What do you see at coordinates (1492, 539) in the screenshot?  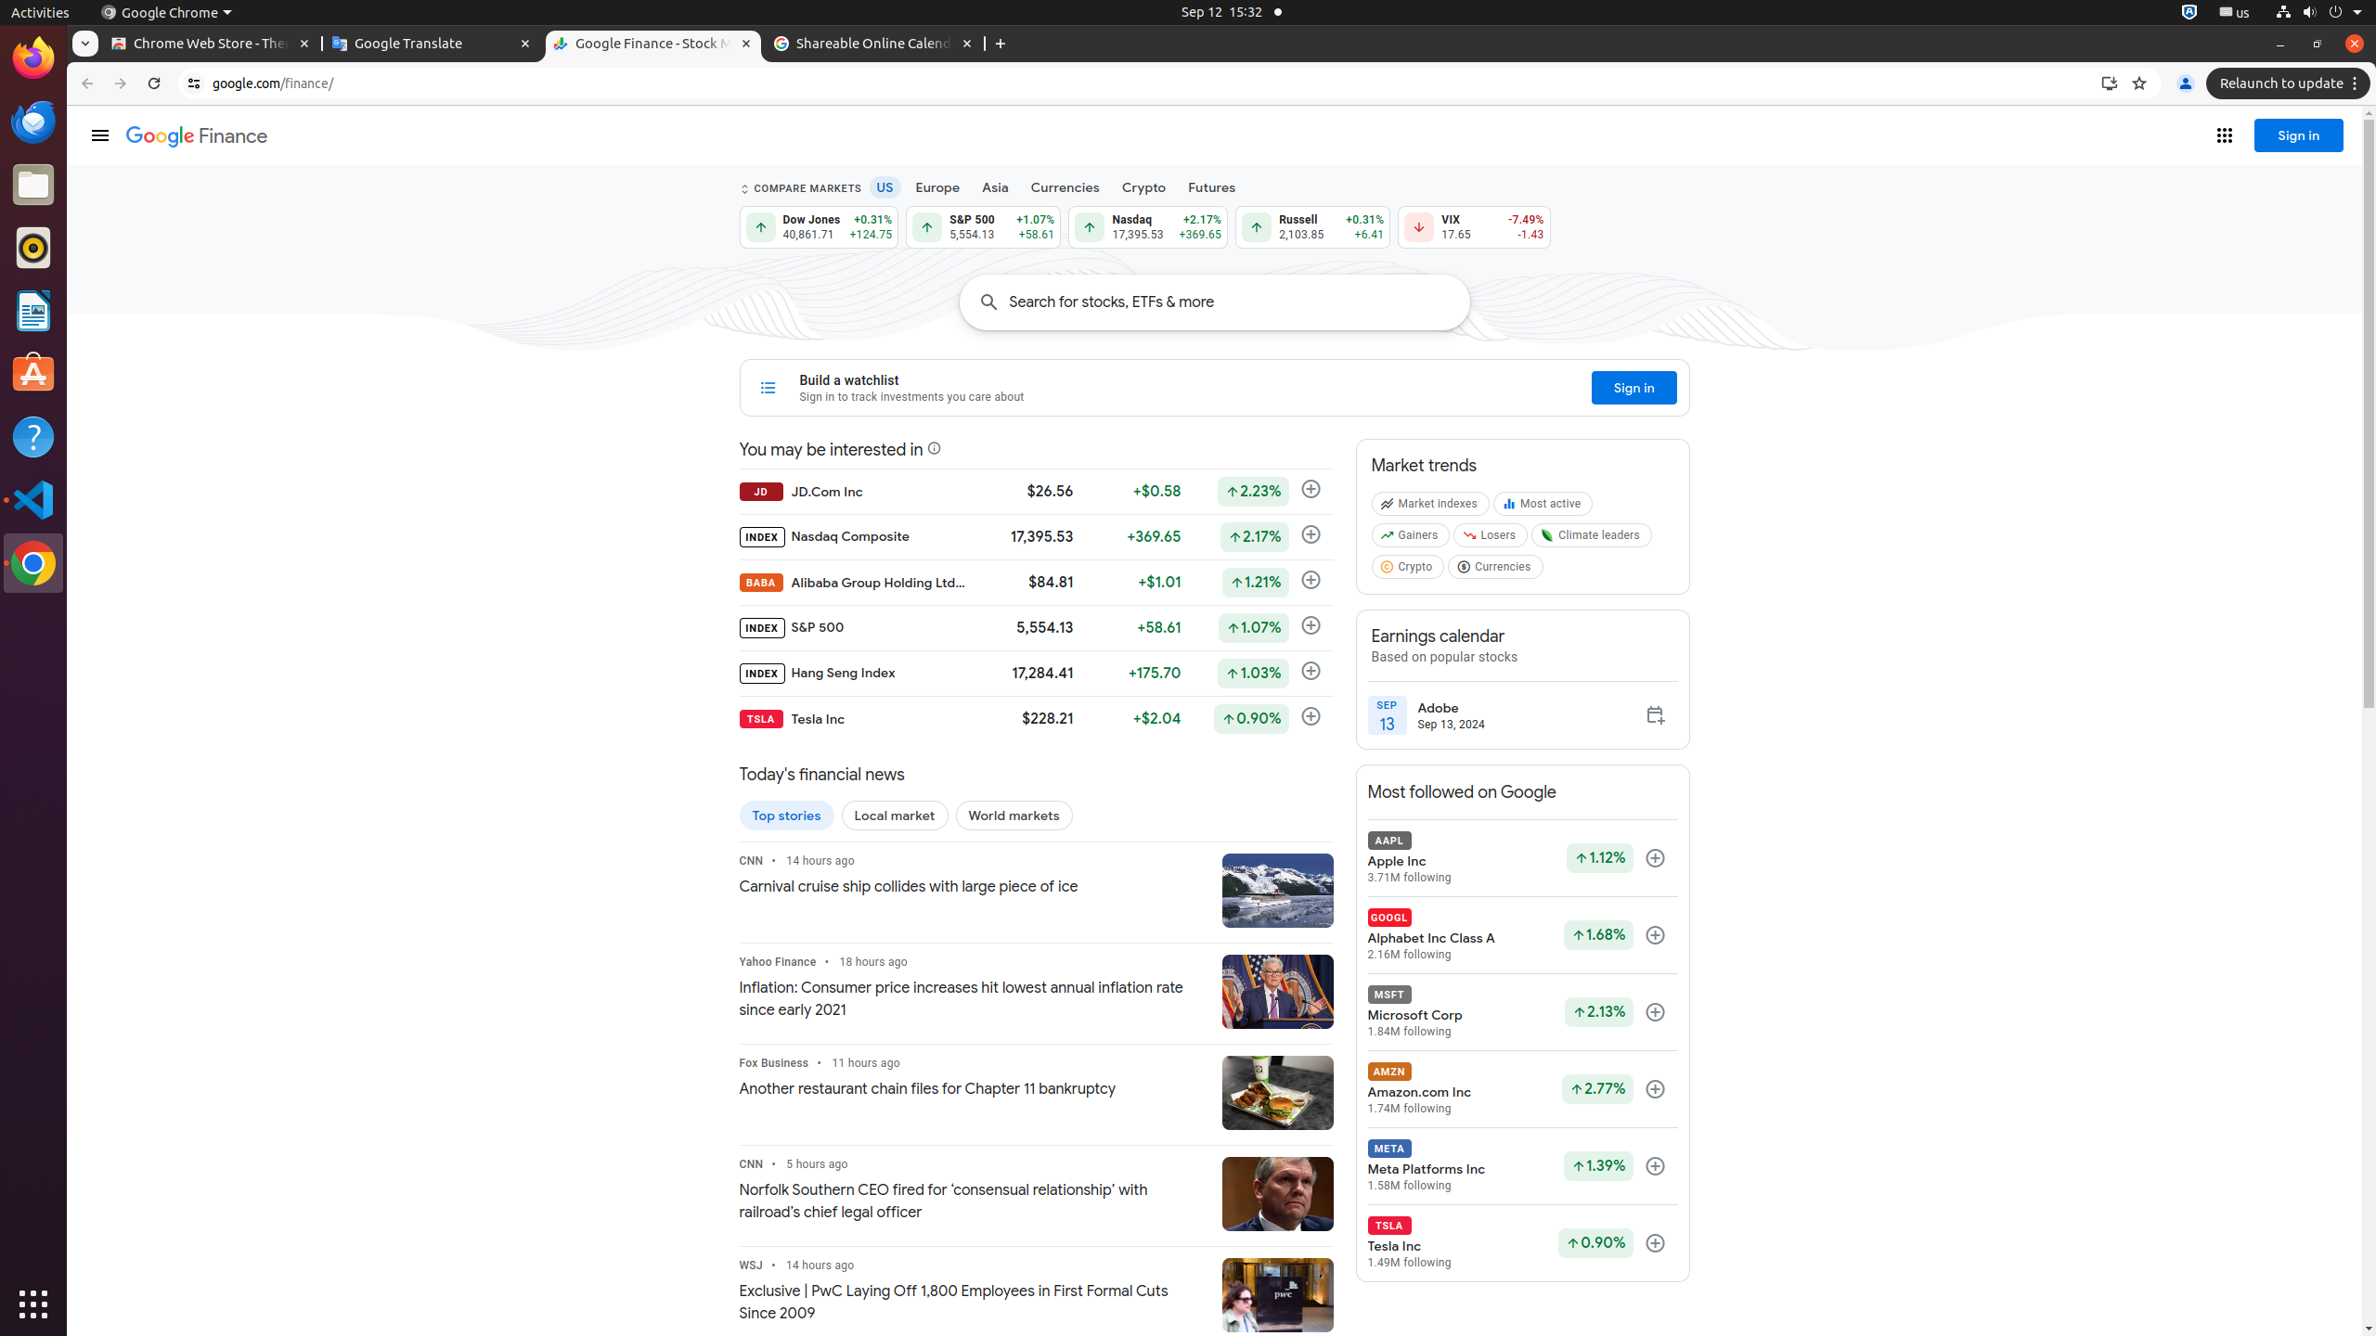 I see `Losers` at bounding box center [1492, 539].